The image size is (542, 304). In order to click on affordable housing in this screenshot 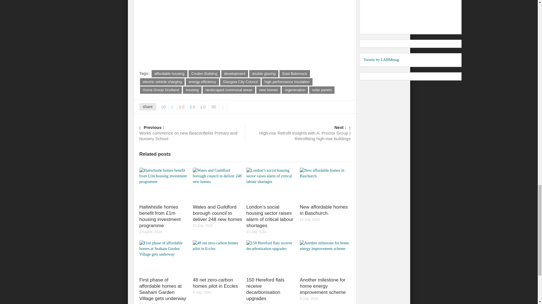, I will do `click(169, 74)`.